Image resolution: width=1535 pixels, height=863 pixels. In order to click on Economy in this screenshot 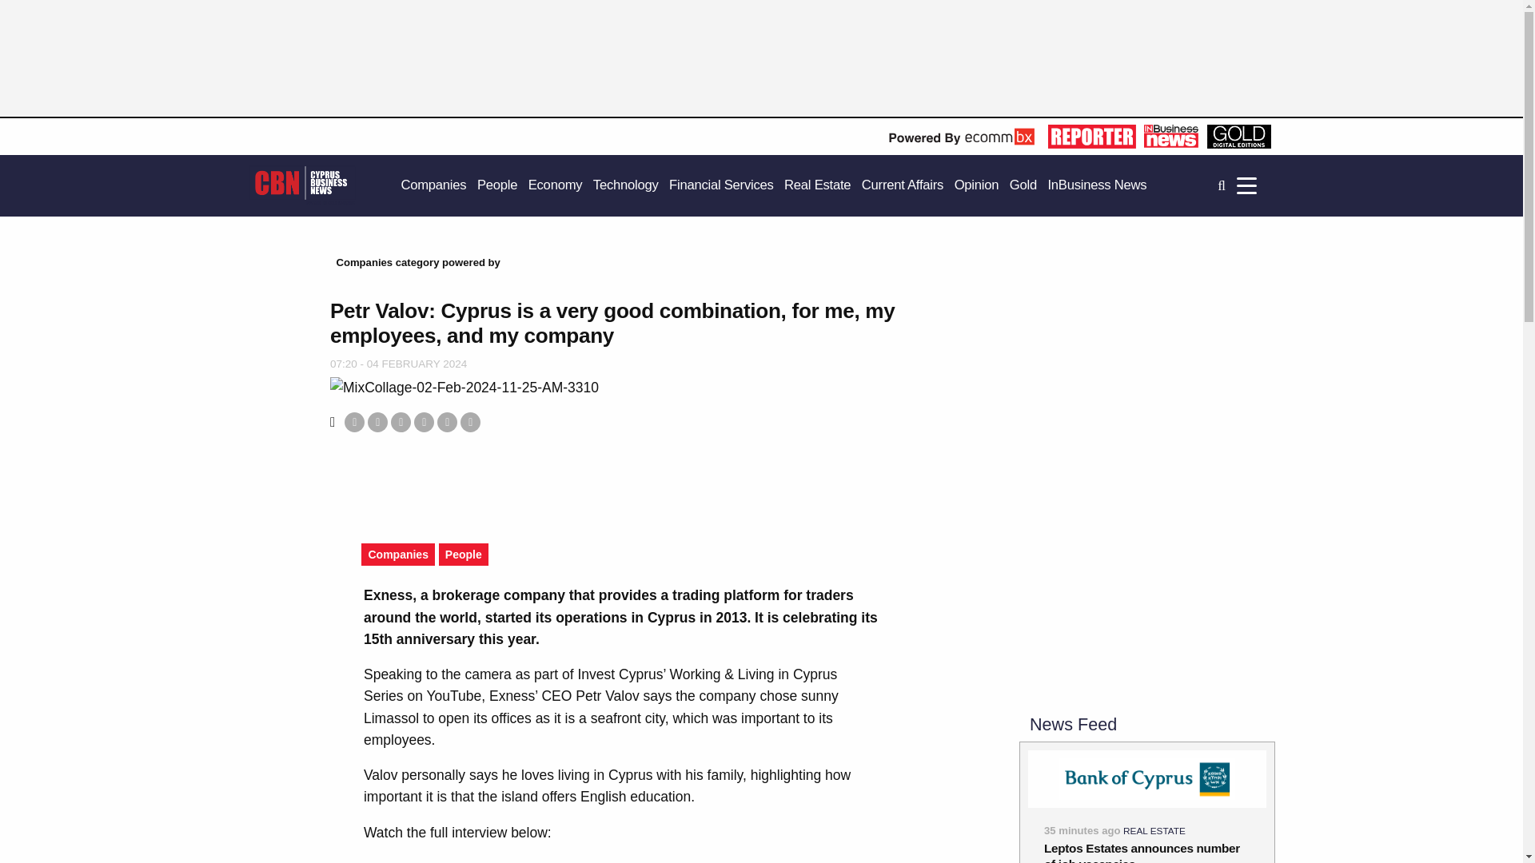, I will do `click(555, 185)`.